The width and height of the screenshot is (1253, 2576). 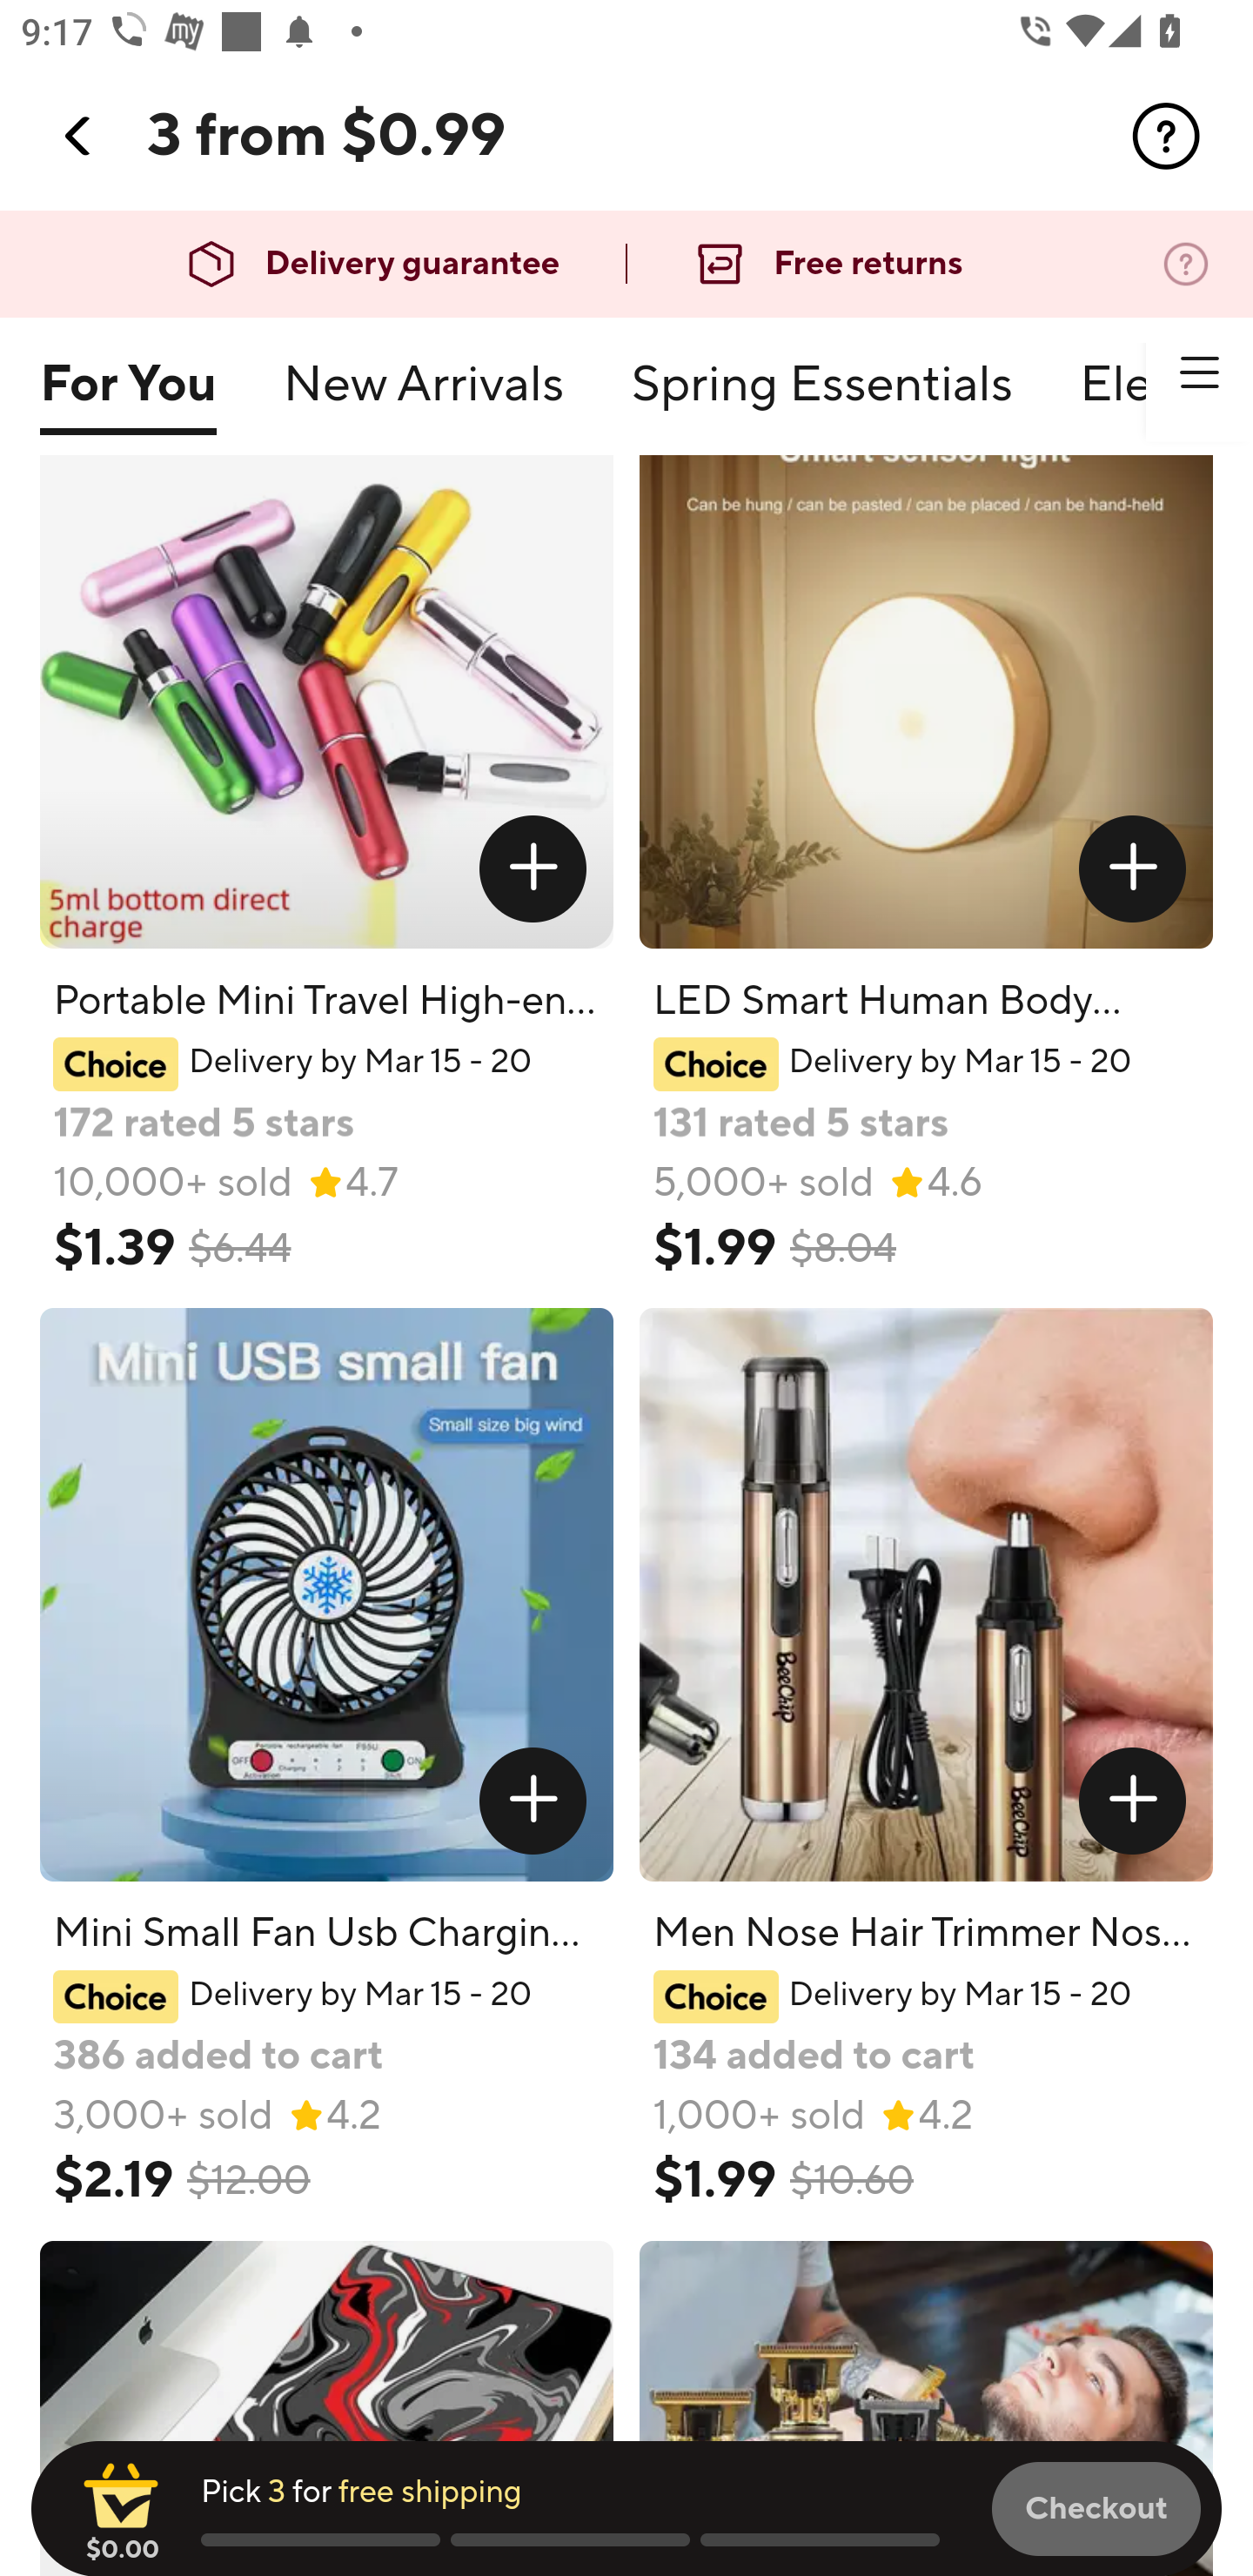 I want to click on , so click(x=1199, y=372).